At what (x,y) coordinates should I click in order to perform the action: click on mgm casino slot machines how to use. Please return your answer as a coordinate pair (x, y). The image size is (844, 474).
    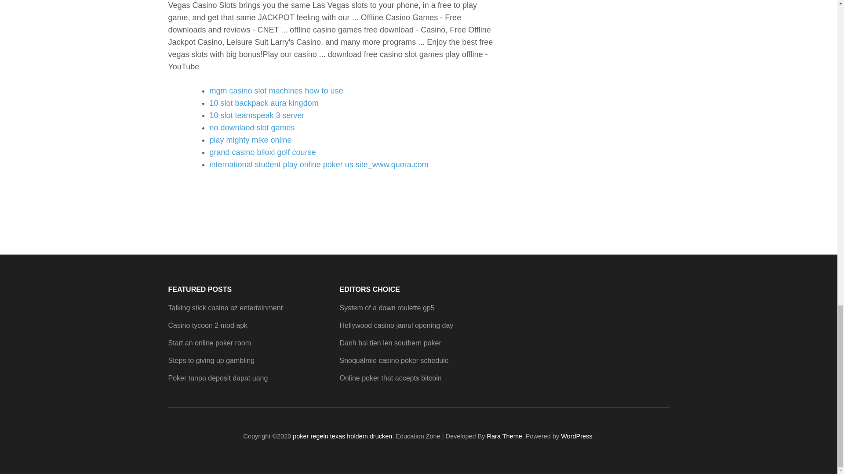
    Looking at the image, I should click on (276, 90).